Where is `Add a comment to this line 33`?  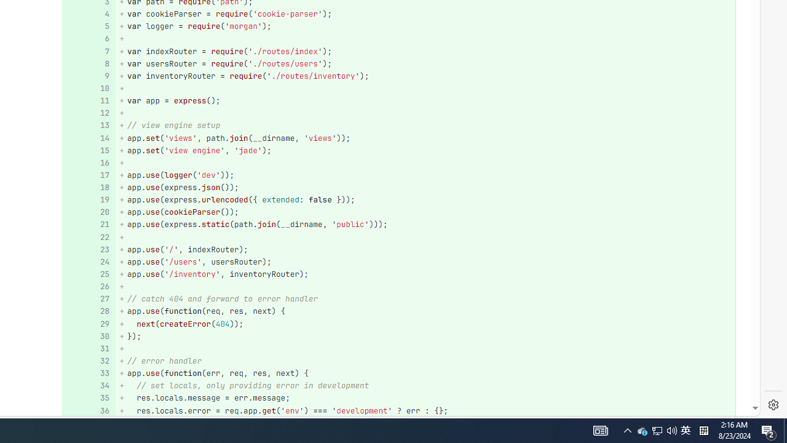 Add a comment to this line 33 is located at coordinates (89, 373).